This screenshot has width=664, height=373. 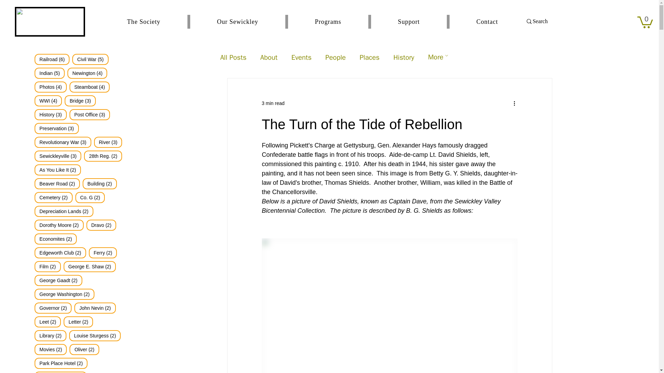 What do you see at coordinates (233, 57) in the screenshot?
I see `Places` at bounding box center [233, 57].